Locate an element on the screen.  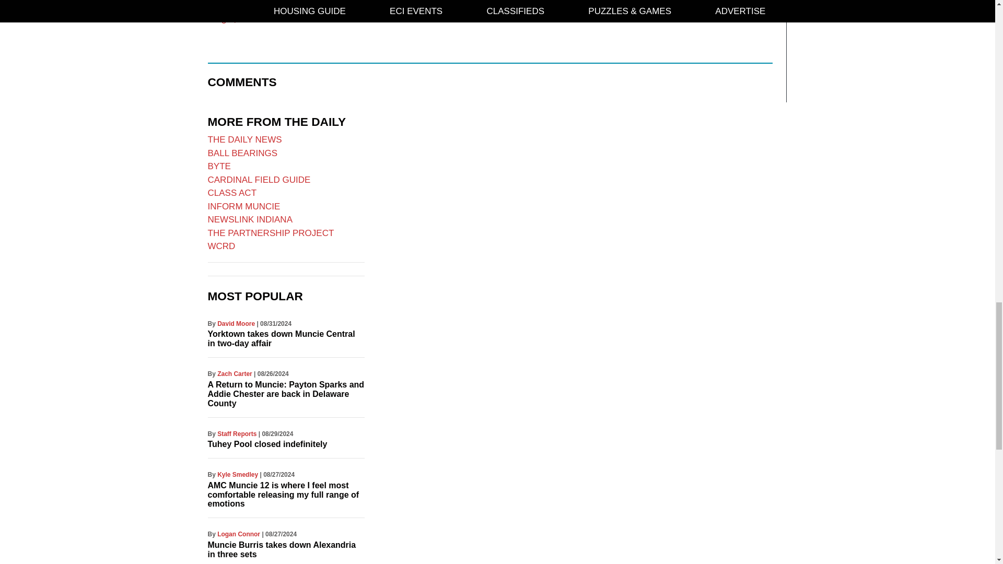
INFORM MUNCIE is located at coordinates (244, 206).